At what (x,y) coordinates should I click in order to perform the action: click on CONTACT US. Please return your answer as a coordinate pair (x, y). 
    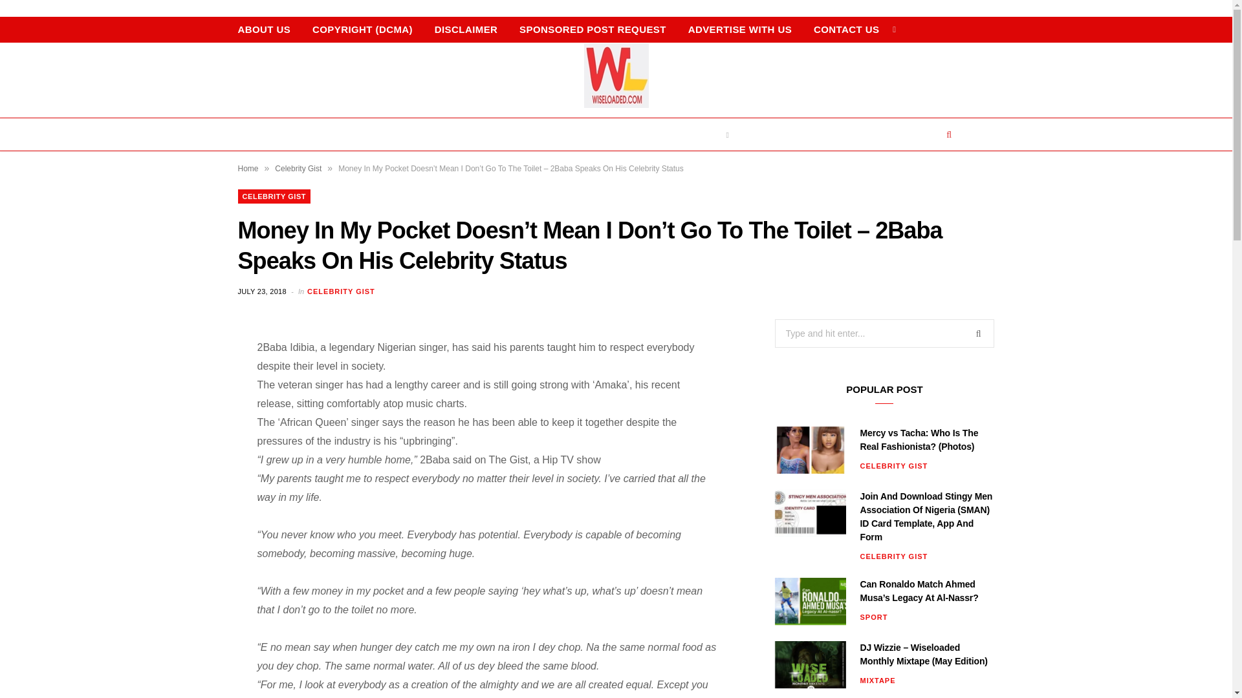
    Looking at the image, I should click on (846, 29).